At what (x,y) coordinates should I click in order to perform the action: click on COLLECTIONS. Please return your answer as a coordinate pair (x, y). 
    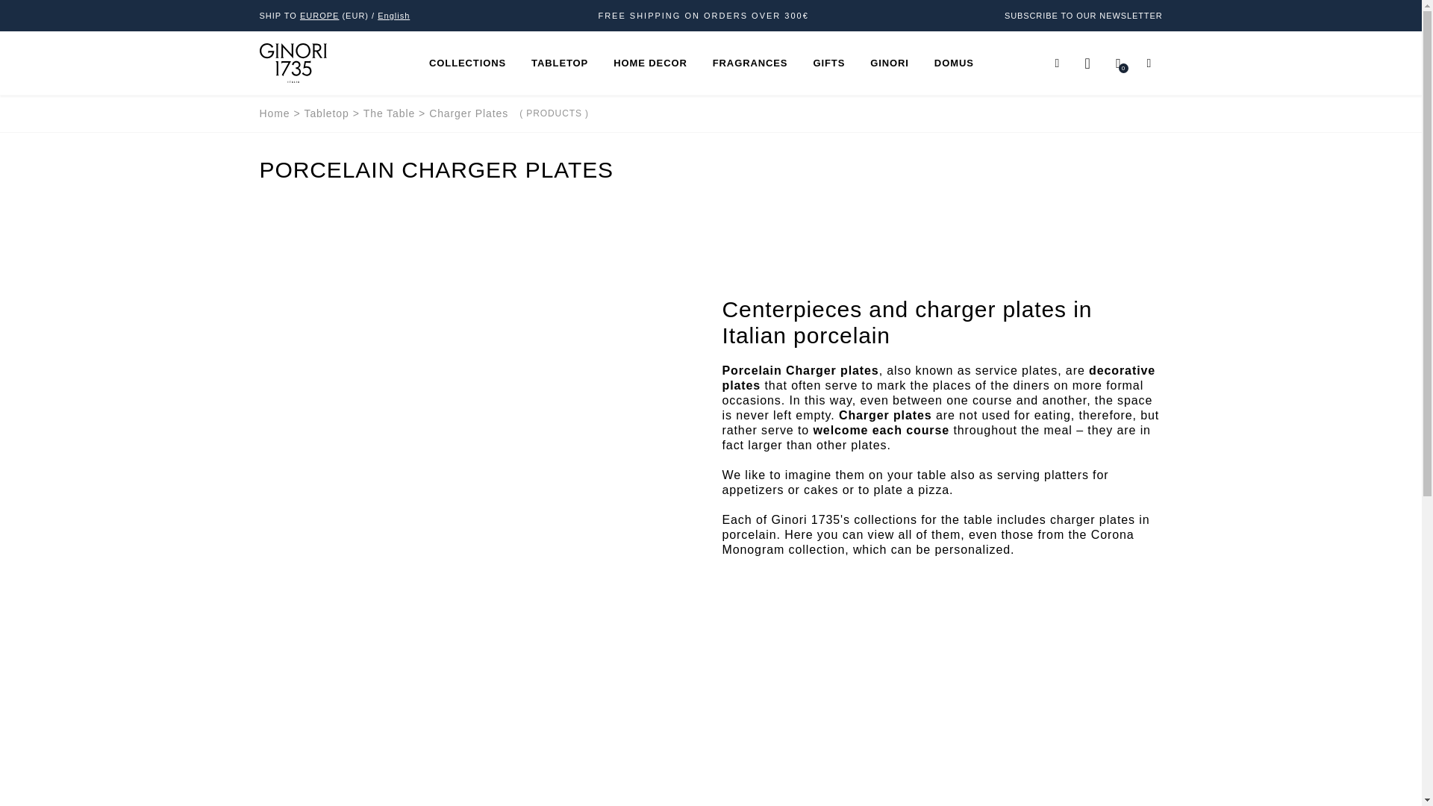
    Looking at the image, I should click on (467, 63).